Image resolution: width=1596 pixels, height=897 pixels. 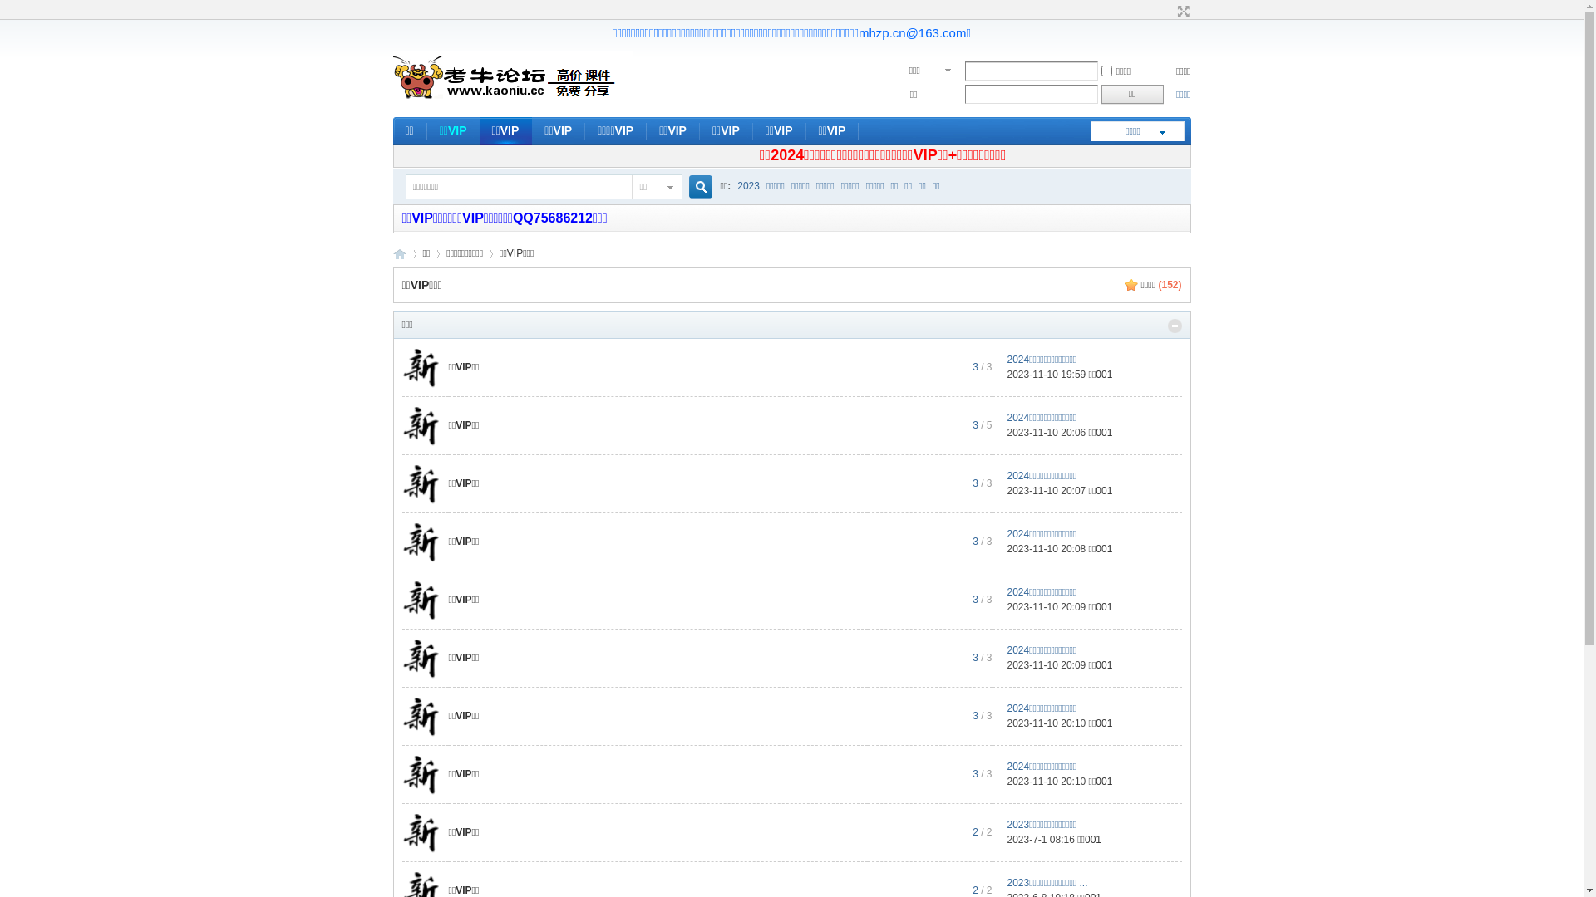 I want to click on true, so click(x=693, y=188).